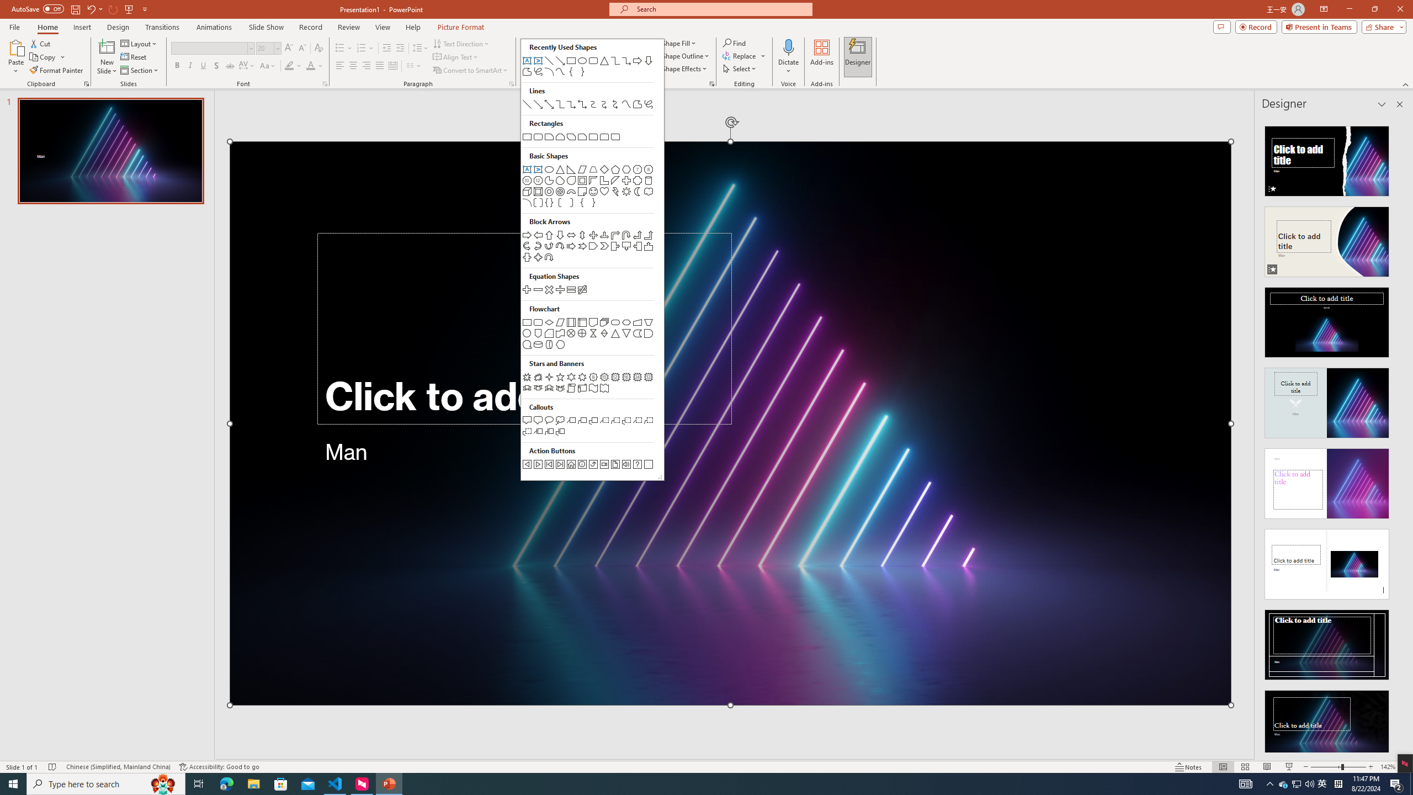 The width and height of the screenshot is (1413, 795). I want to click on Class: Net UI Tool Window, so click(592, 259).